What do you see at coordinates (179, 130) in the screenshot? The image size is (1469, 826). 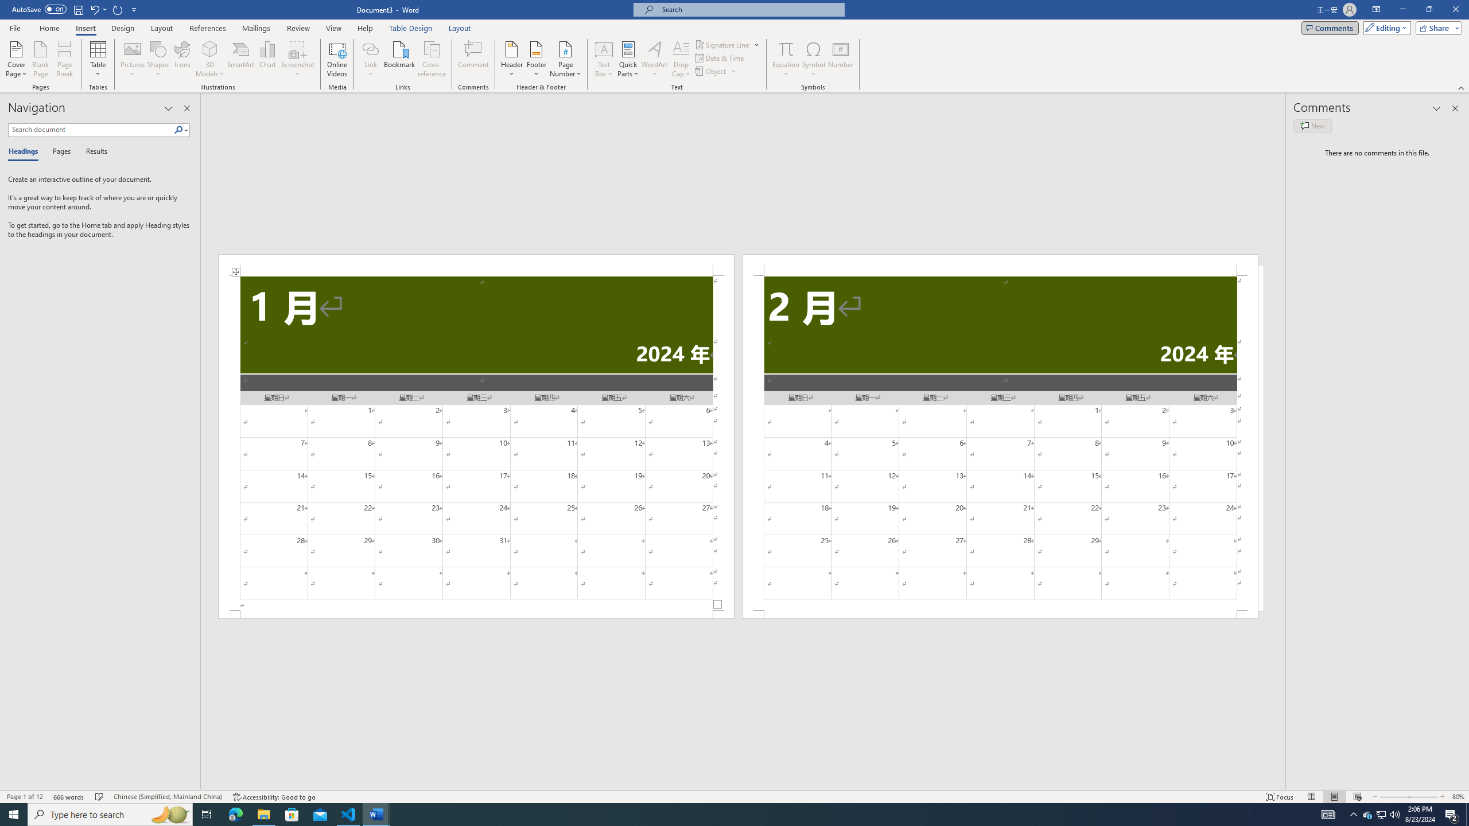 I see `Class: NetUIImage` at bounding box center [179, 130].